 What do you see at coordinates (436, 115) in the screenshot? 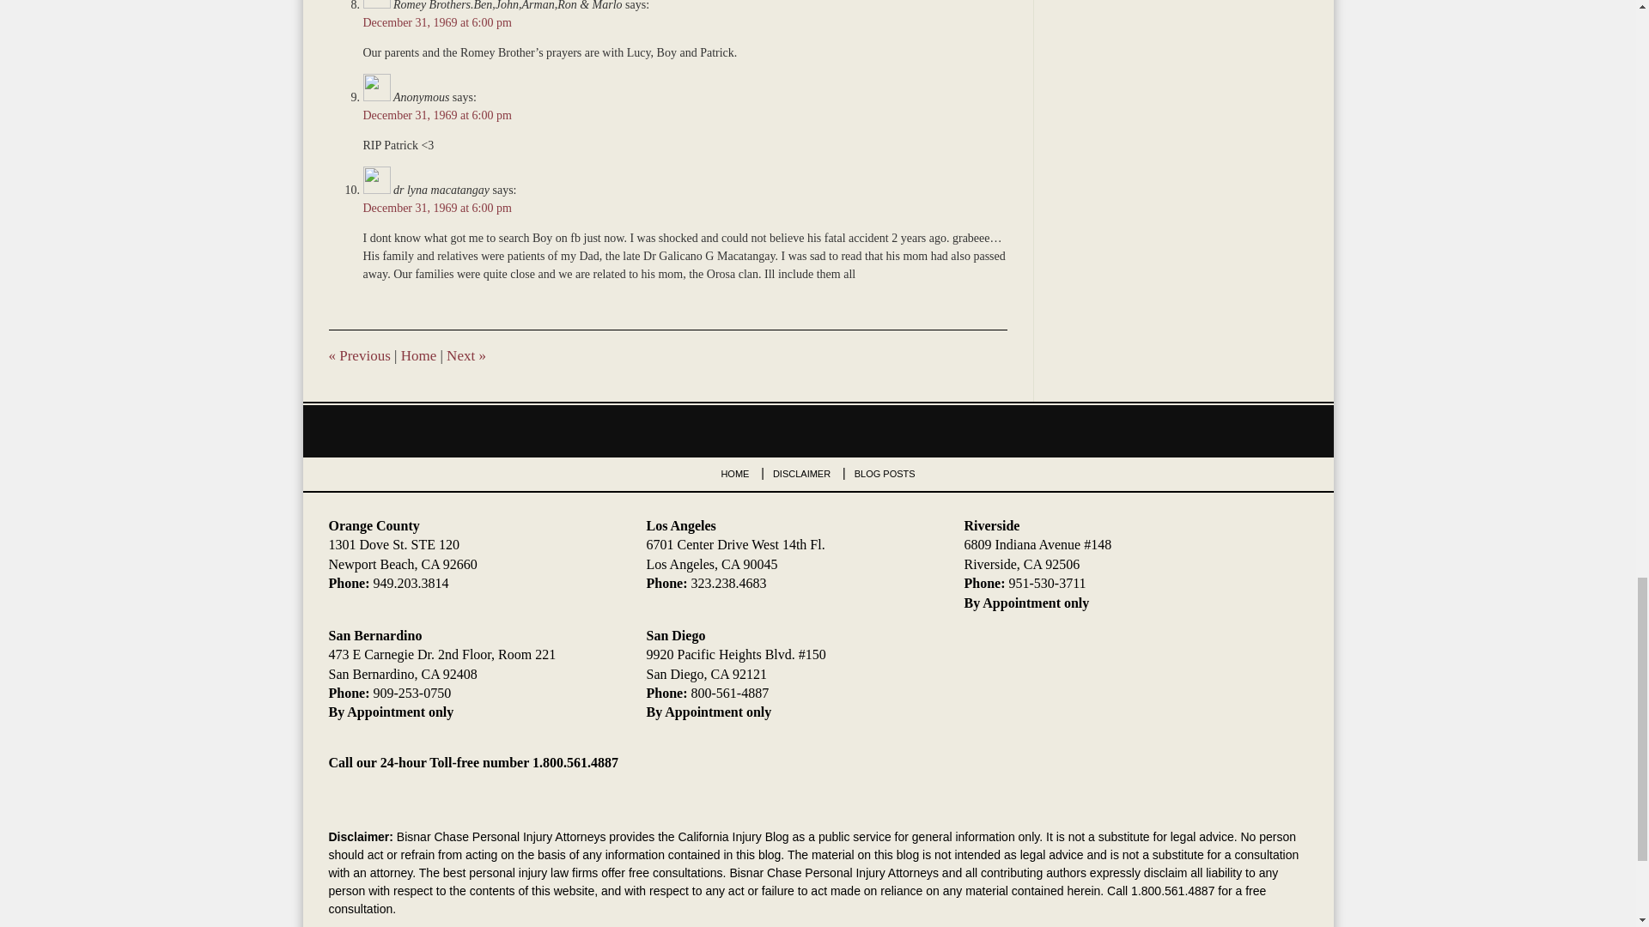
I see `December 31, 1969 at 6:00 pm` at bounding box center [436, 115].